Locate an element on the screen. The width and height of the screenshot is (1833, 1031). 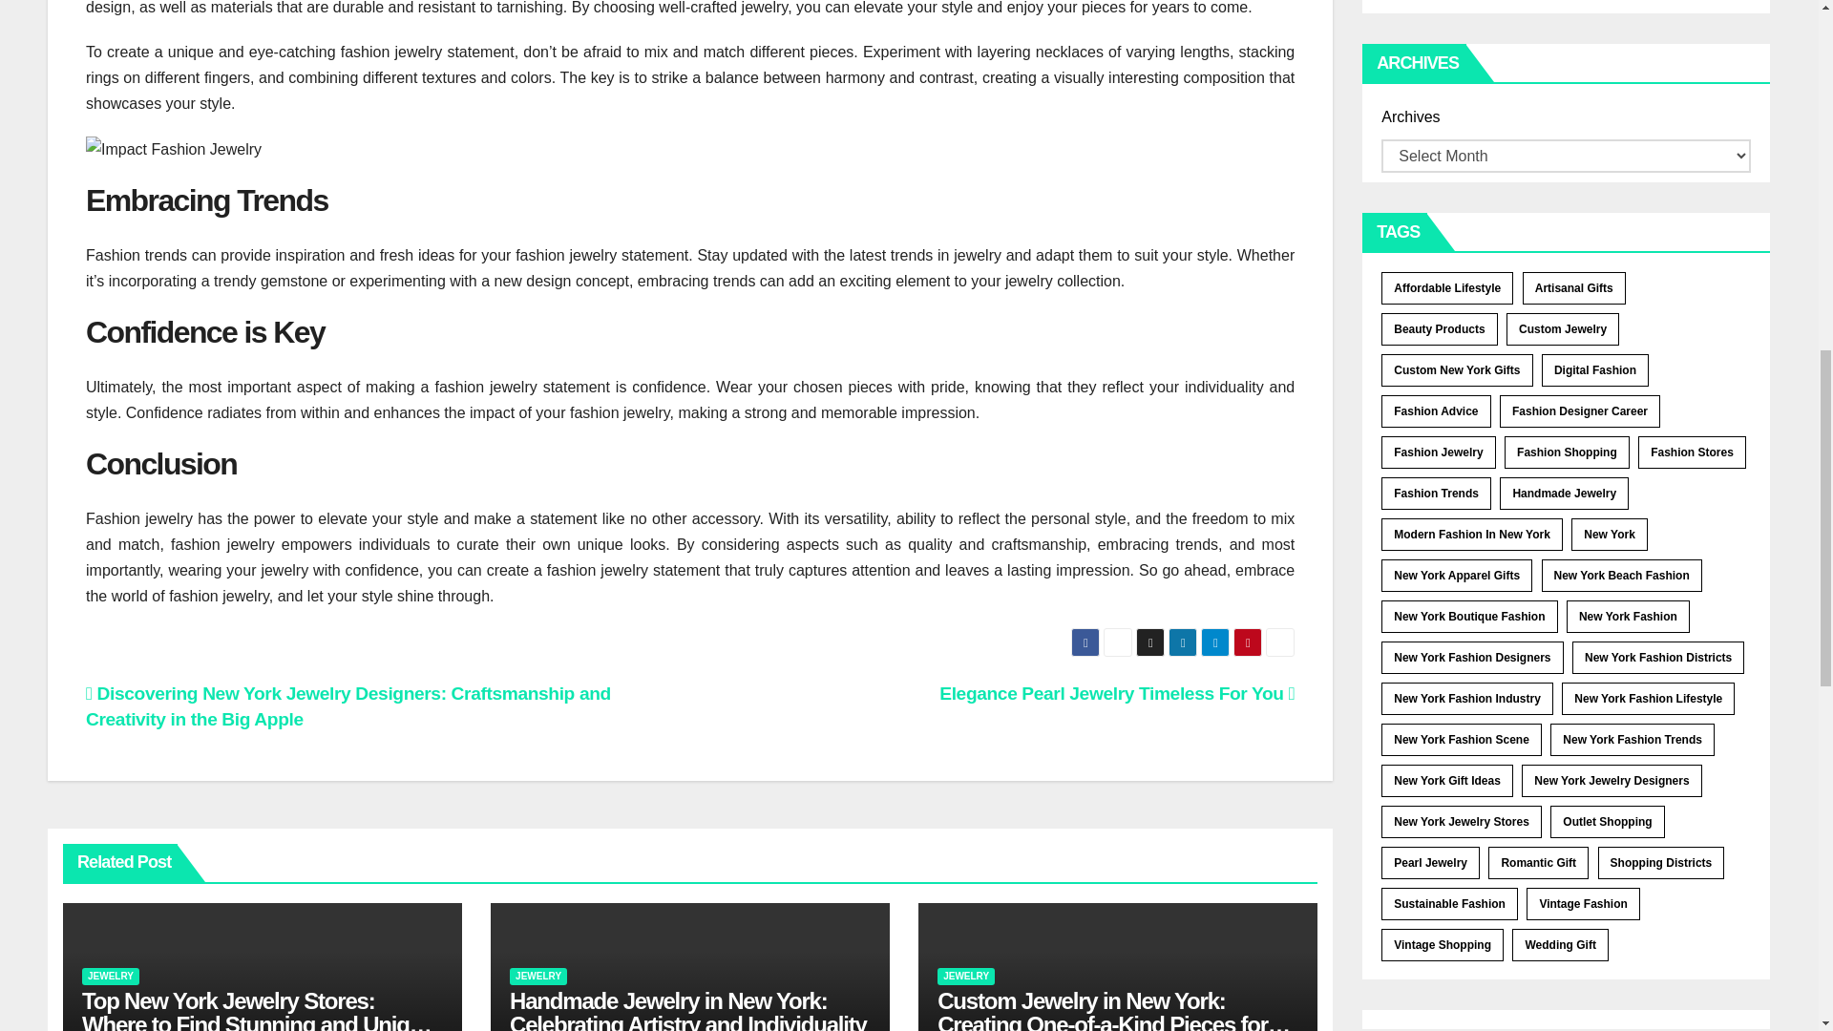
JEWELRY is located at coordinates (111, 977).